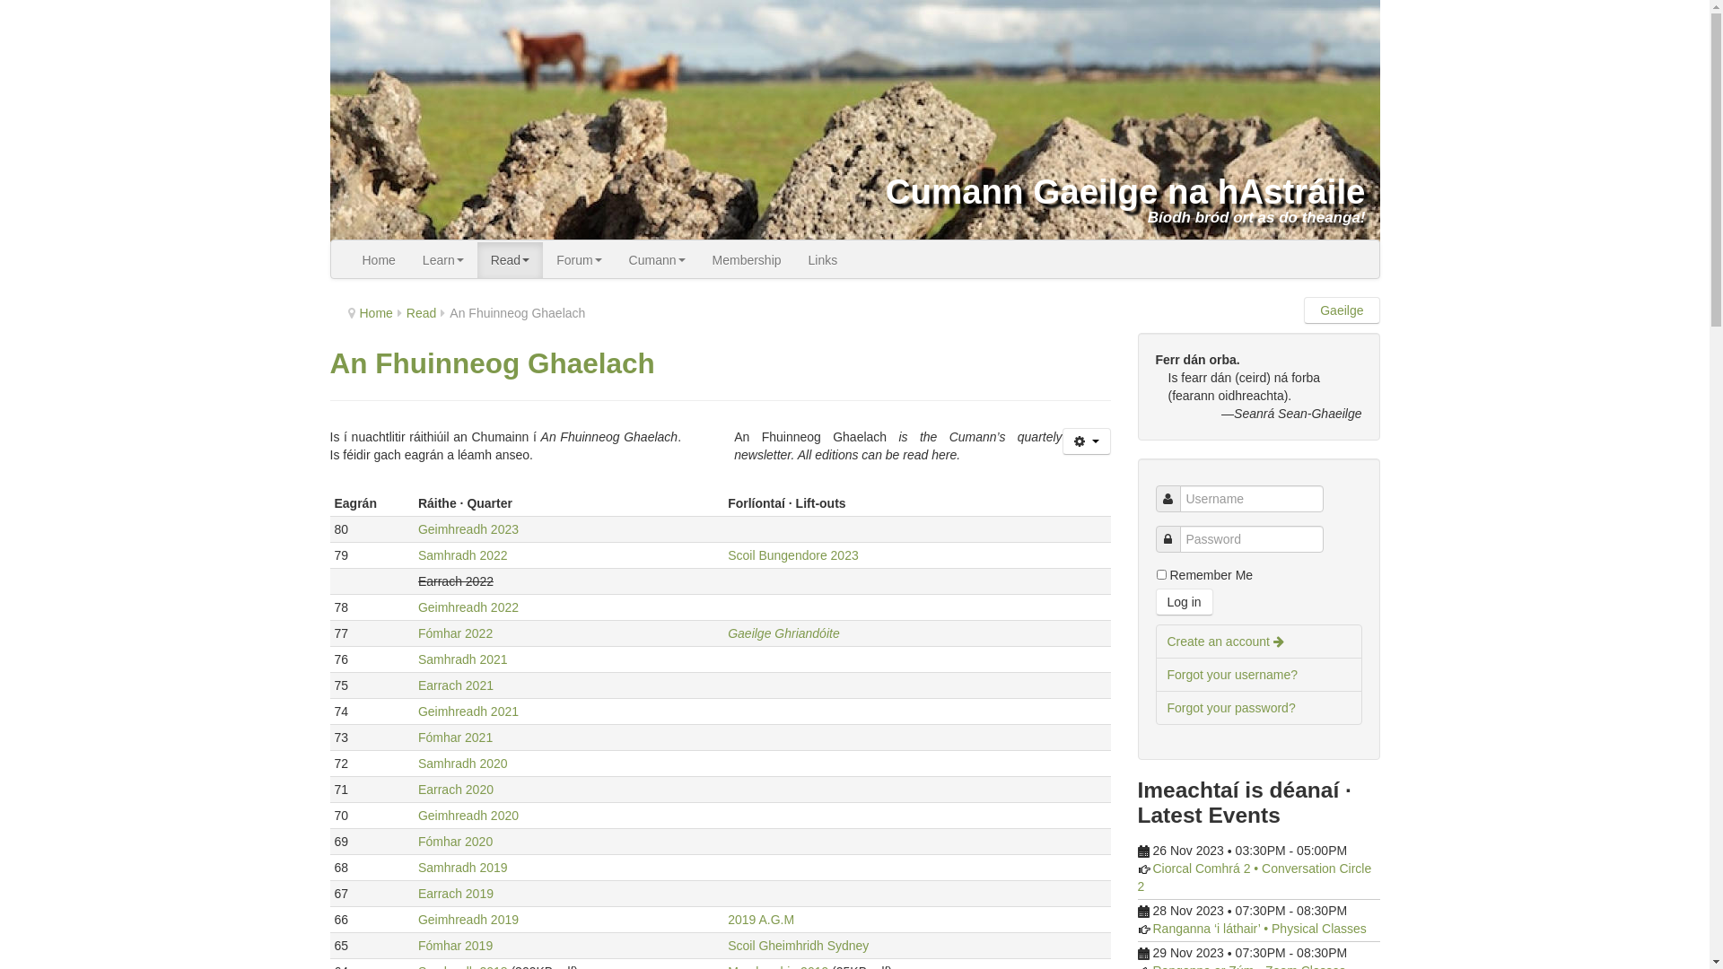 Image resolution: width=1723 pixels, height=969 pixels. I want to click on Geimhreadh 2023, so click(468, 529).